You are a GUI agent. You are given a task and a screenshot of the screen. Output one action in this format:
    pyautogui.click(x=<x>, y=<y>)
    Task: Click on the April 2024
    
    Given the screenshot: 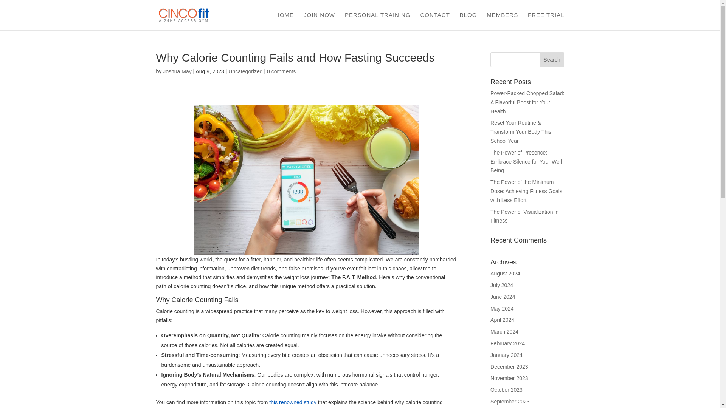 What is the action you would take?
    pyautogui.click(x=502, y=320)
    